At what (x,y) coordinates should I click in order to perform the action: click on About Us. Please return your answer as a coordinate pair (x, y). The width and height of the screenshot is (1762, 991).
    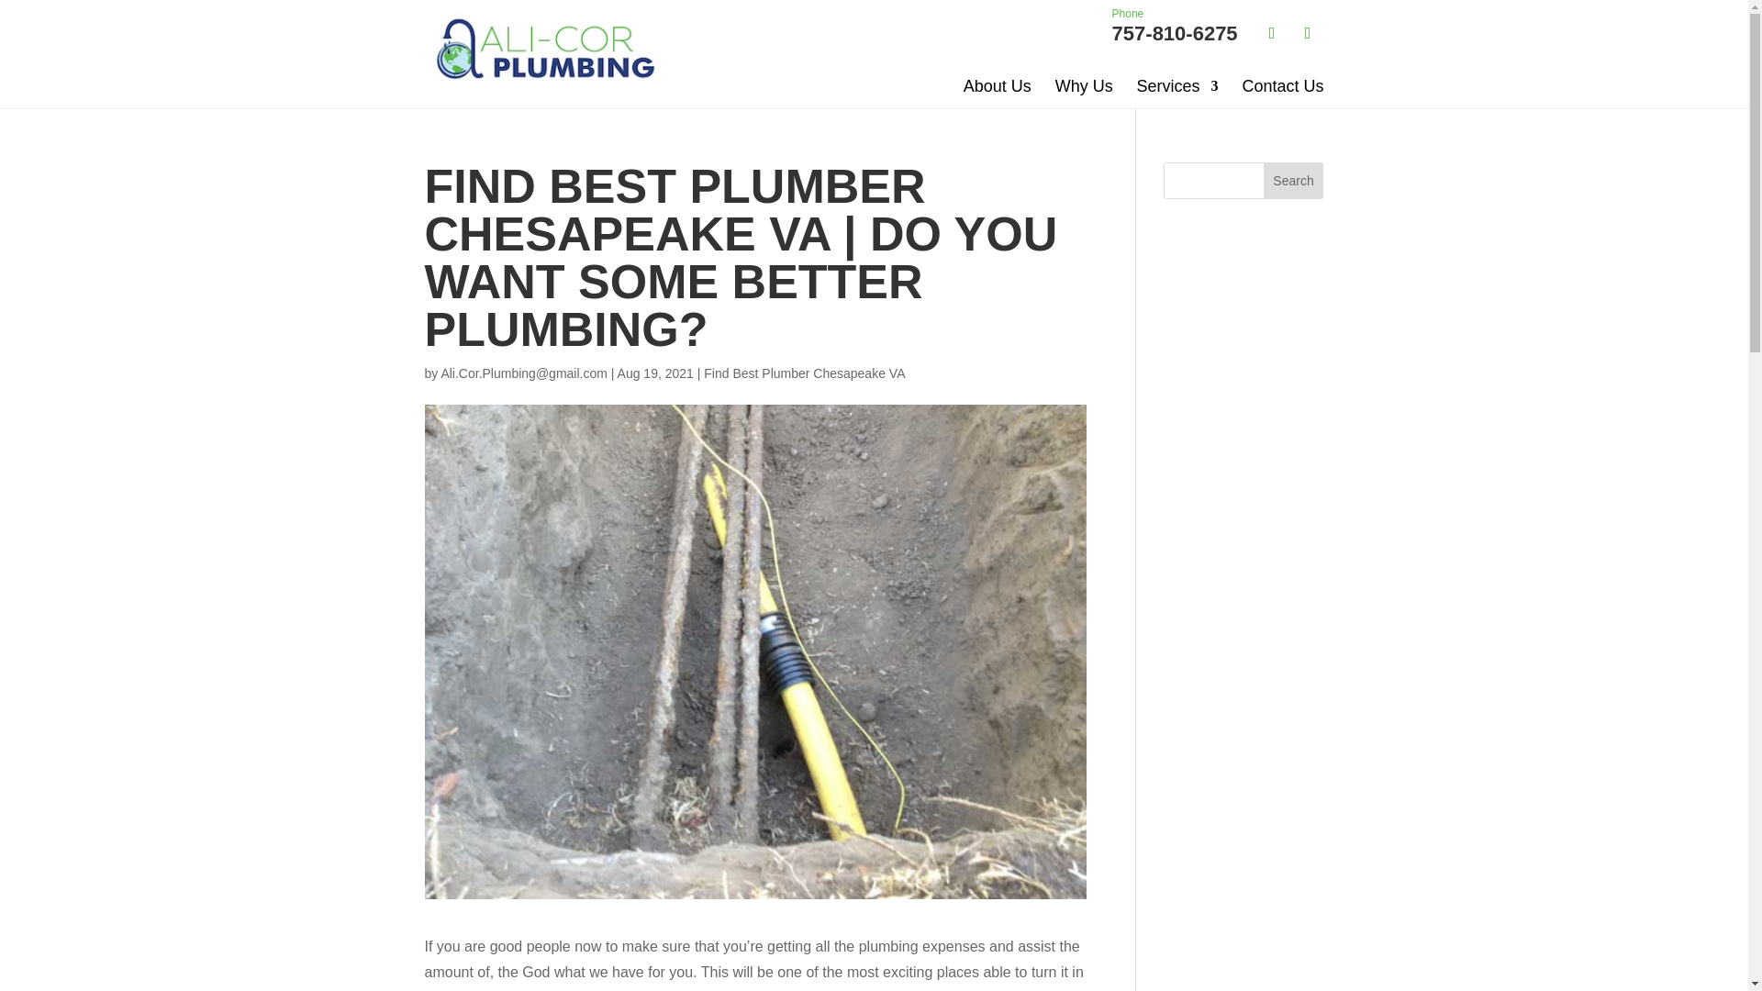
    Looking at the image, I should click on (1175, 26).